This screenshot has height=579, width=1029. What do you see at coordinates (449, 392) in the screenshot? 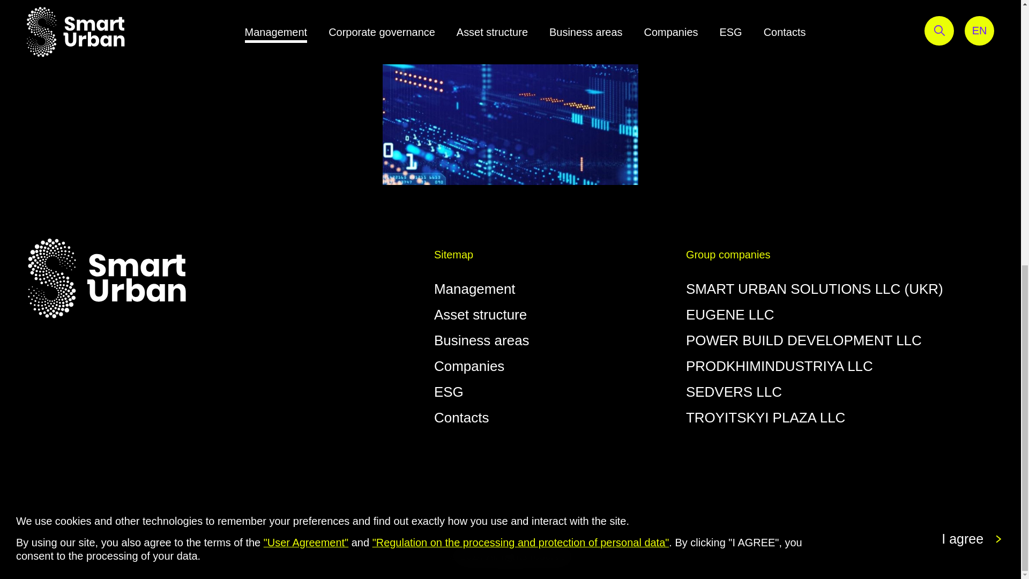
I see `ESG` at bounding box center [449, 392].